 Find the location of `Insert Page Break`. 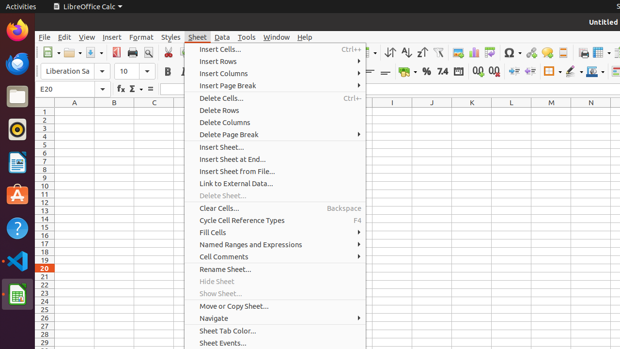

Insert Page Break is located at coordinates (275, 85).